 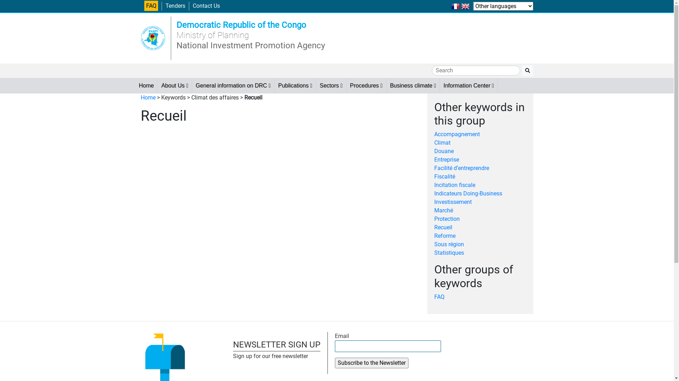 I want to click on Contact Us, so click(x=206, y=6).